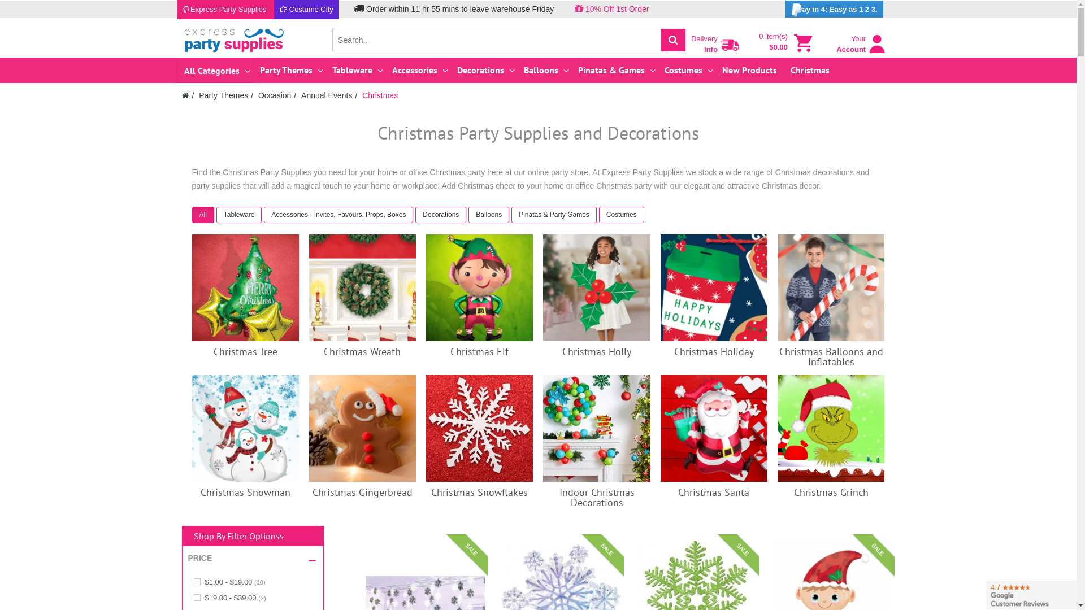 This screenshot has height=610, width=1085. Describe the element at coordinates (831, 288) in the screenshot. I see `Christmas Balloons and Inflatables` at that location.